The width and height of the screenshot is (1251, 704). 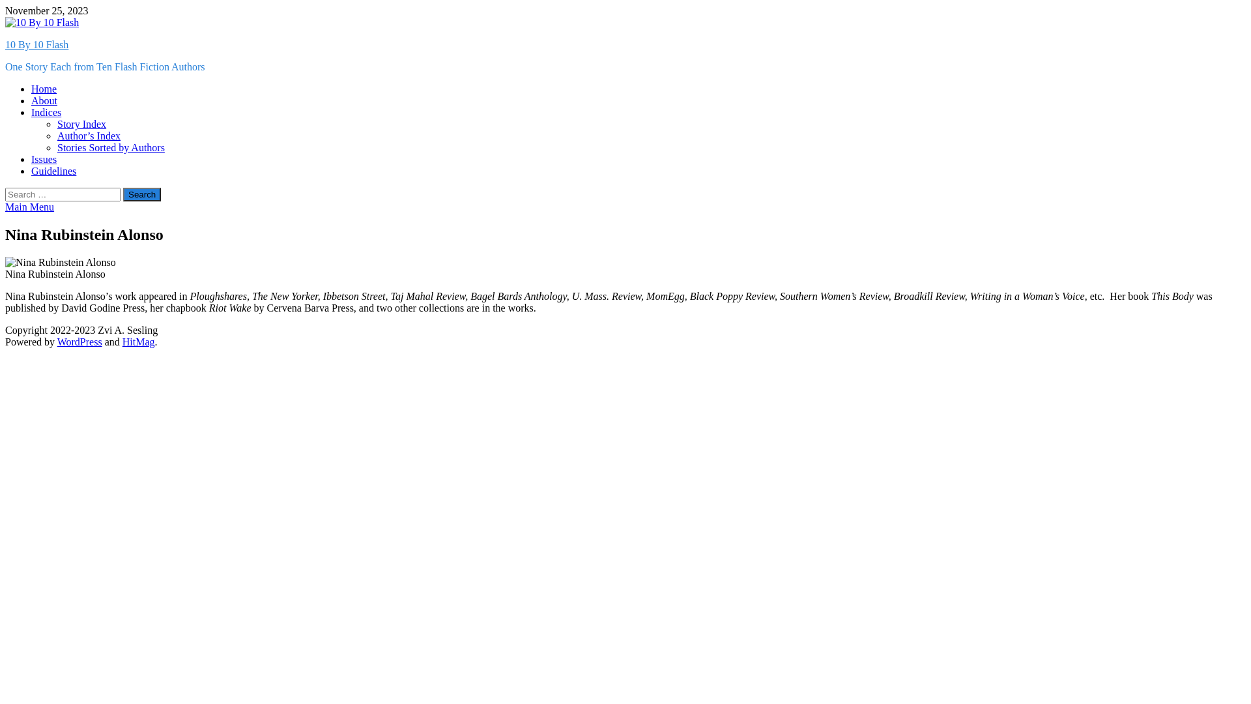 What do you see at coordinates (79, 342) in the screenshot?
I see `WordPress` at bounding box center [79, 342].